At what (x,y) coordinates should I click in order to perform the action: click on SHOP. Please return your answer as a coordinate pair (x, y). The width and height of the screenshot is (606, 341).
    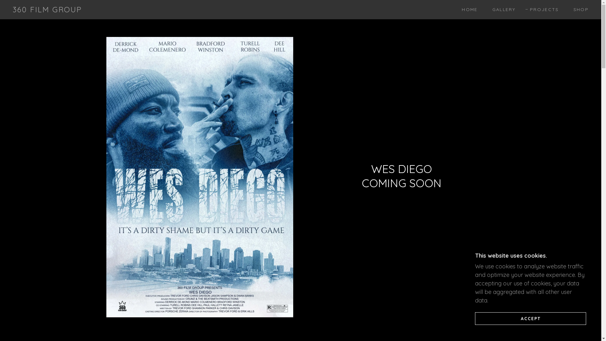
    Looking at the image, I should click on (579, 9).